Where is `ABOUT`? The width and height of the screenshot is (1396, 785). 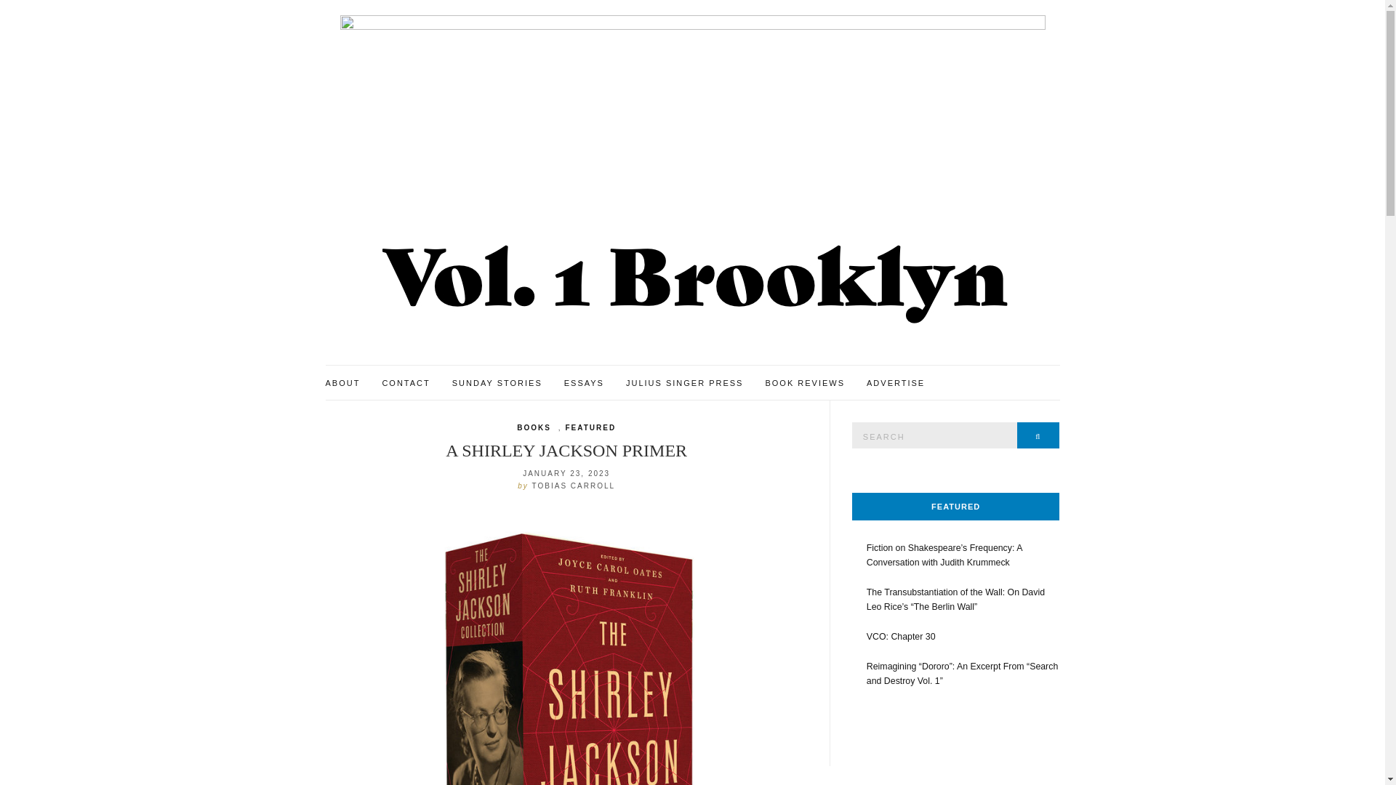
ABOUT is located at coordinates (342, 384).